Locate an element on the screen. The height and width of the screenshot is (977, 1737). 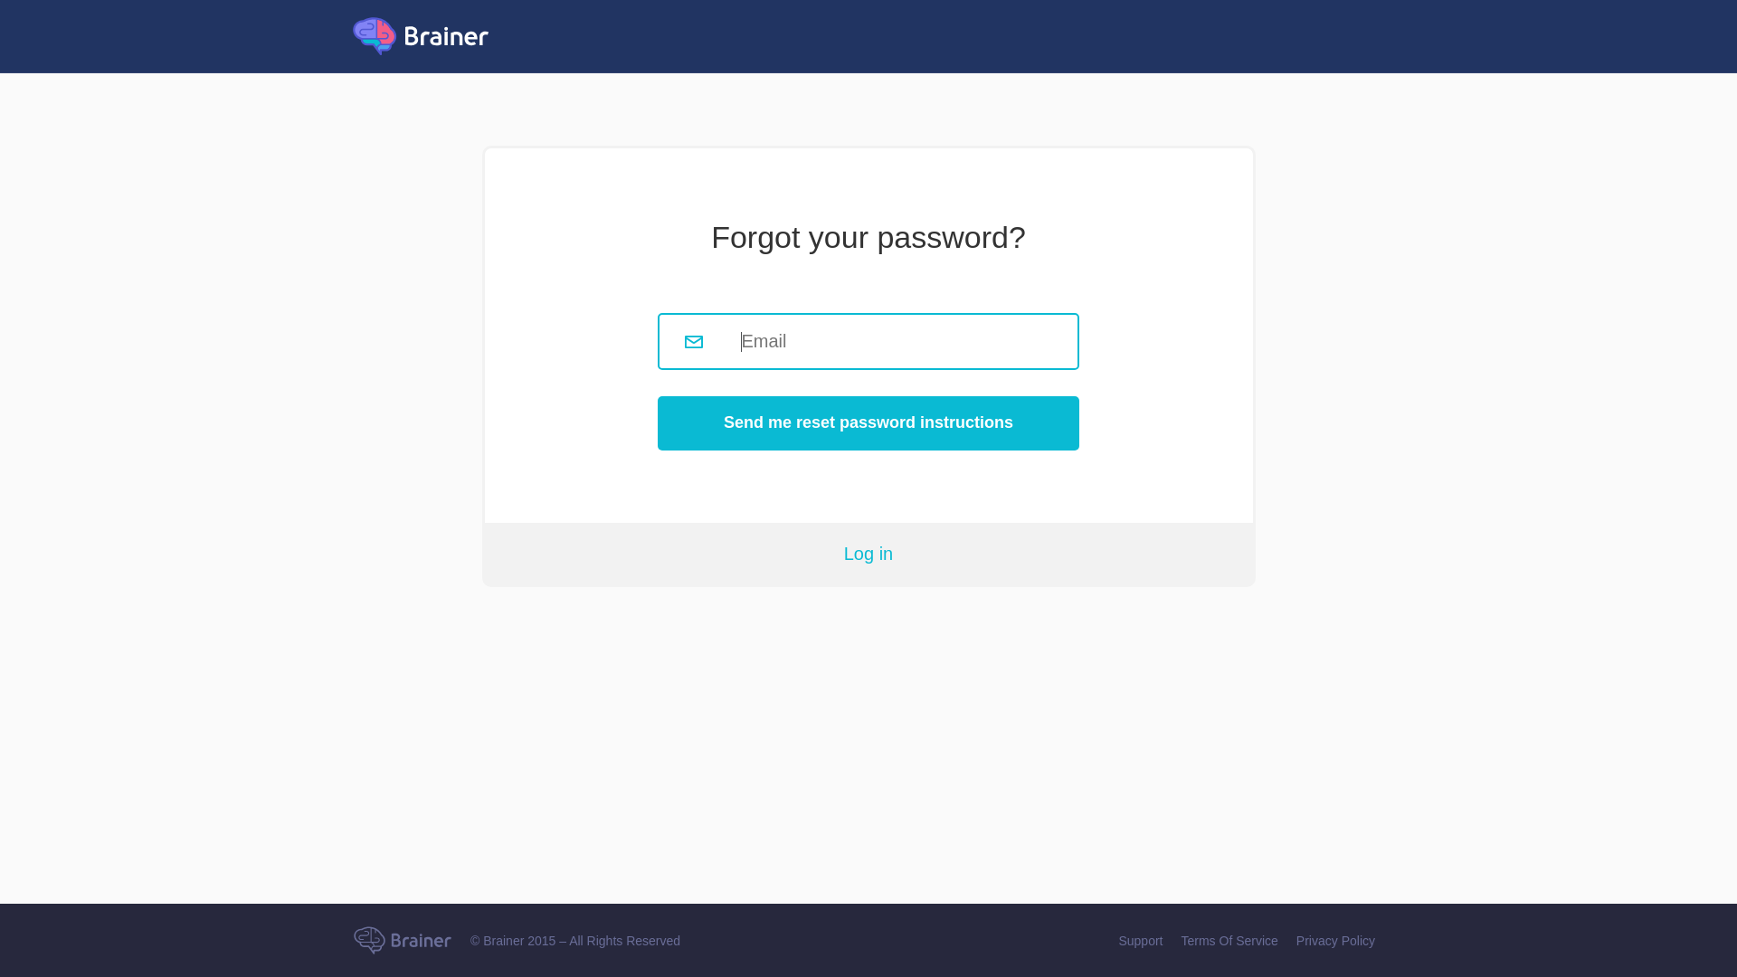
Privacy Policy is located at coordinates (1335, 941).